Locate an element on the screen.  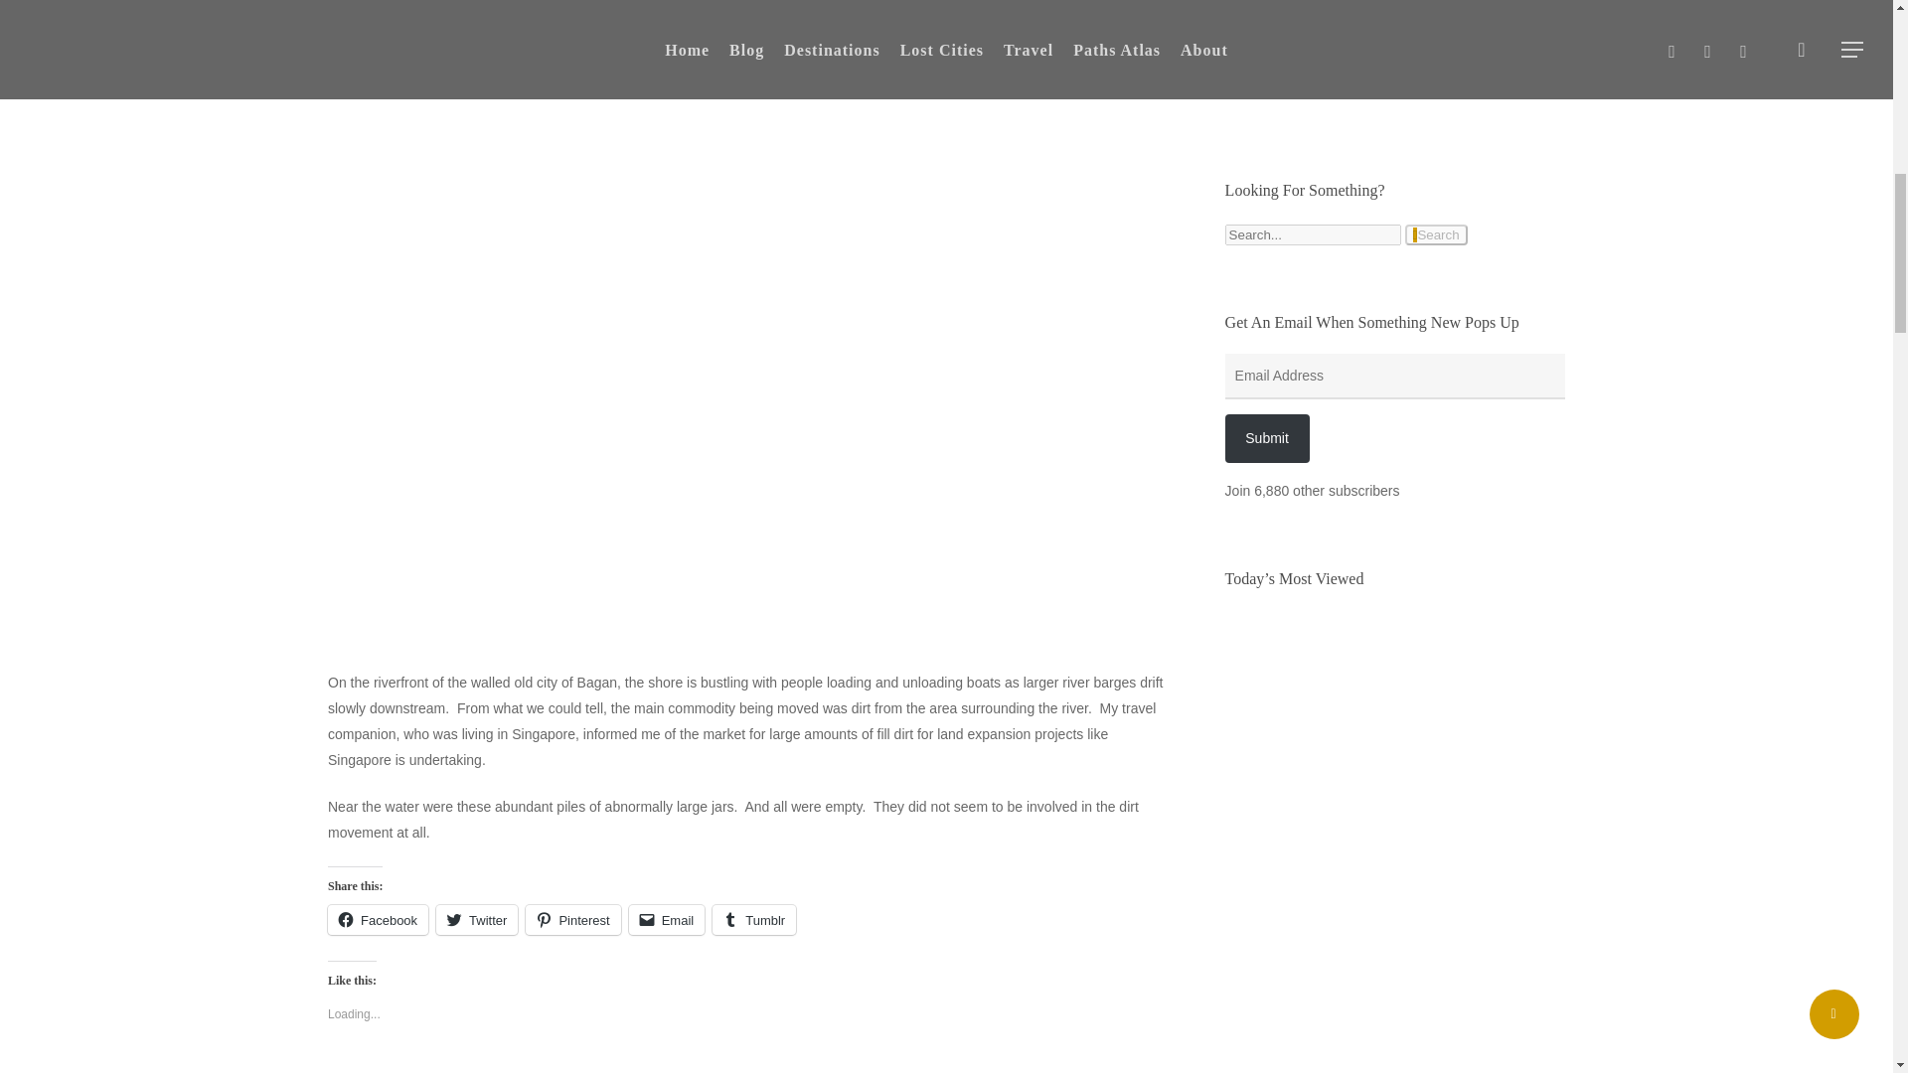
Click to email a link to a friend is located at coordinates (668, 920).